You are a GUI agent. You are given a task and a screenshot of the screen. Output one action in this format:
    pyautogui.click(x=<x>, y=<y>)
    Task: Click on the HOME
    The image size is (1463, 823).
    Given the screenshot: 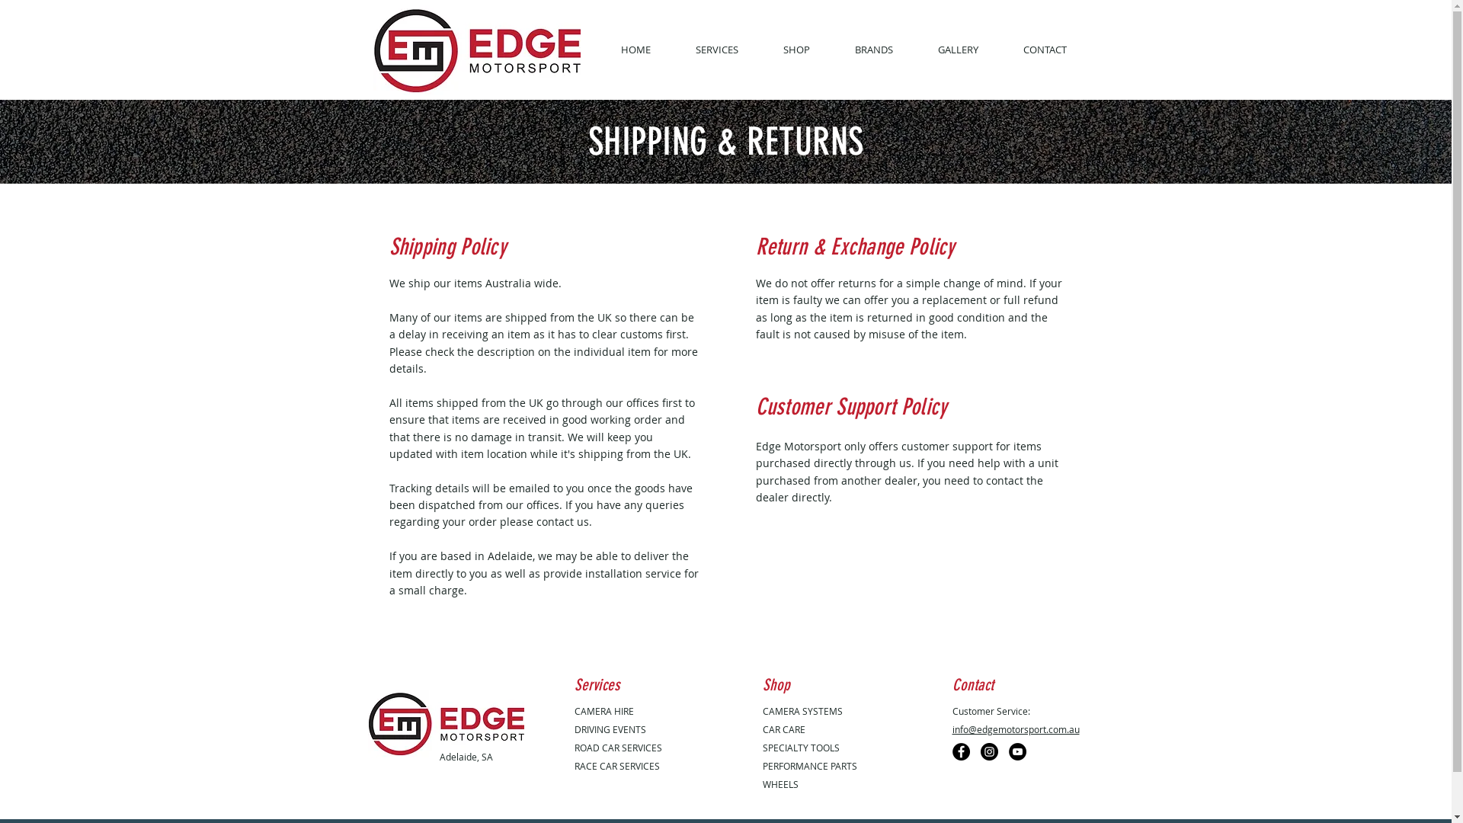 What is the action you would take?
    pyautogui.click(x=636, y=50)
    